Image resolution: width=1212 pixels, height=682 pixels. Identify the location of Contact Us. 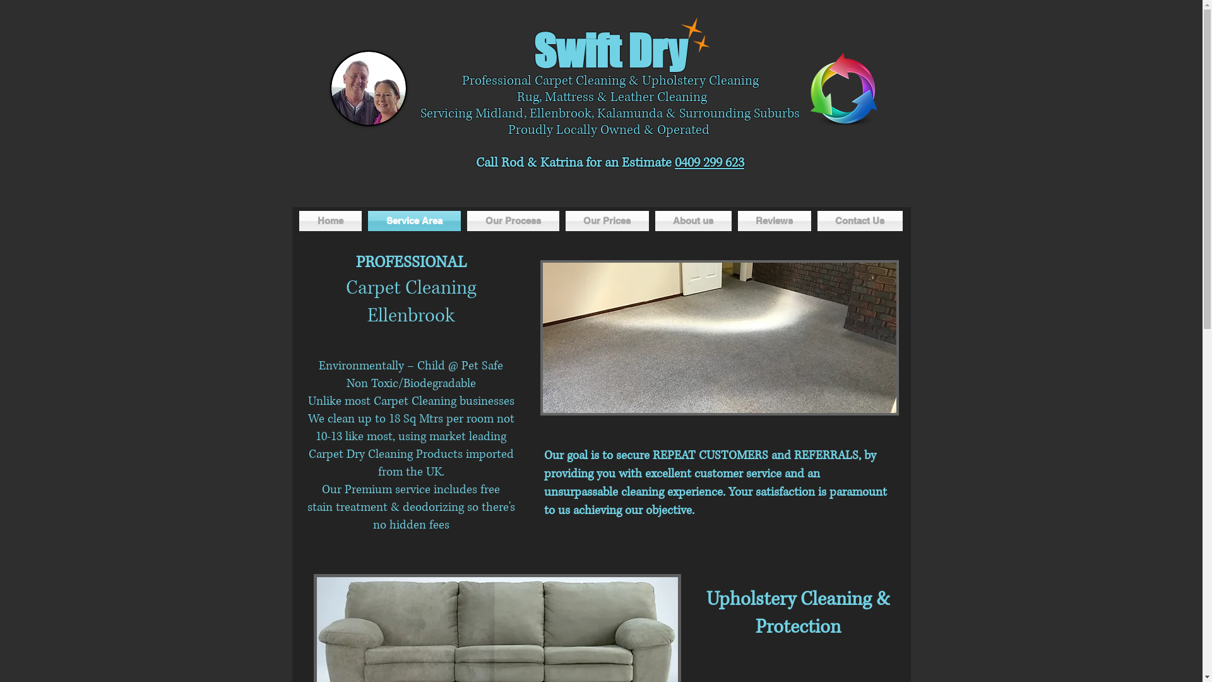
(858, 221).